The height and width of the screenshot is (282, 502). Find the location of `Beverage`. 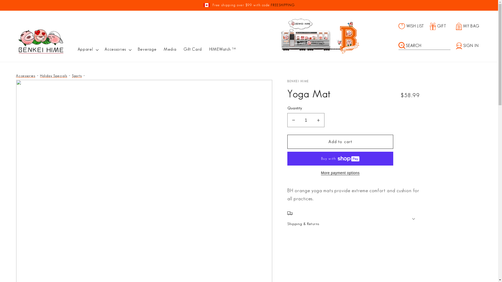

Beverage is located at coordinates (147, 50).